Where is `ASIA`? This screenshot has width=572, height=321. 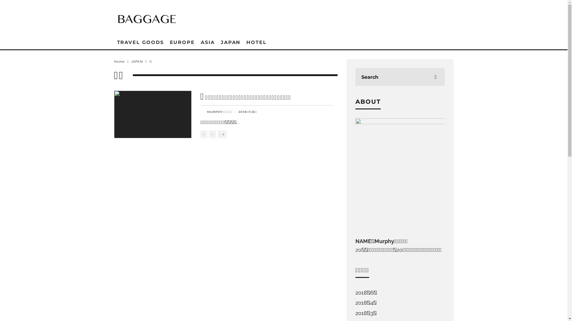 ASIA is located at coordinates (208, 43).